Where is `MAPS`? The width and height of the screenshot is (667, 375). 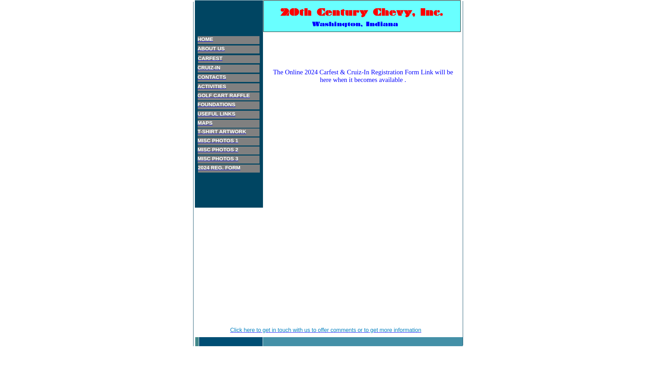 MAPS is located at coordinates (205, 123).